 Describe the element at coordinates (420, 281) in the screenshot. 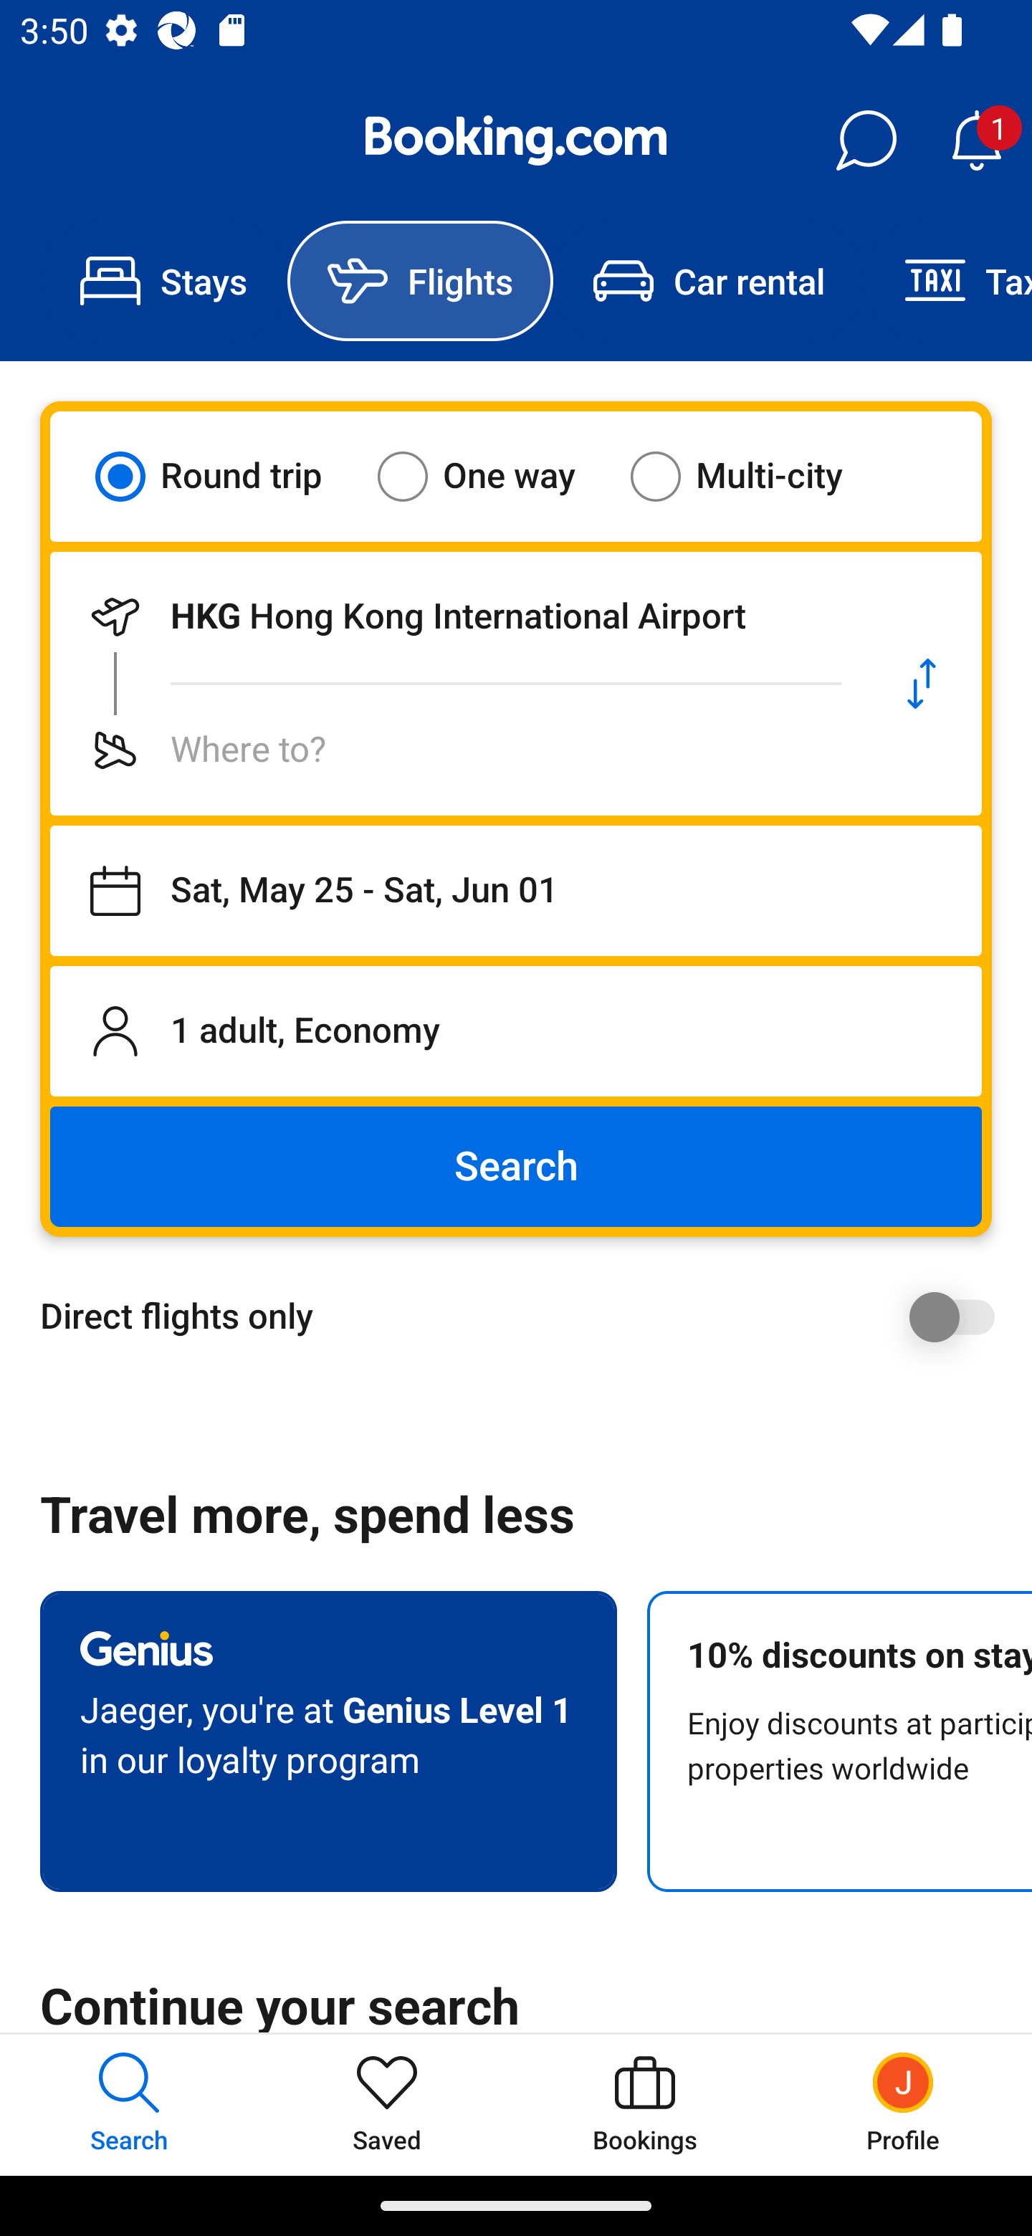

I see `Flights` at that location.